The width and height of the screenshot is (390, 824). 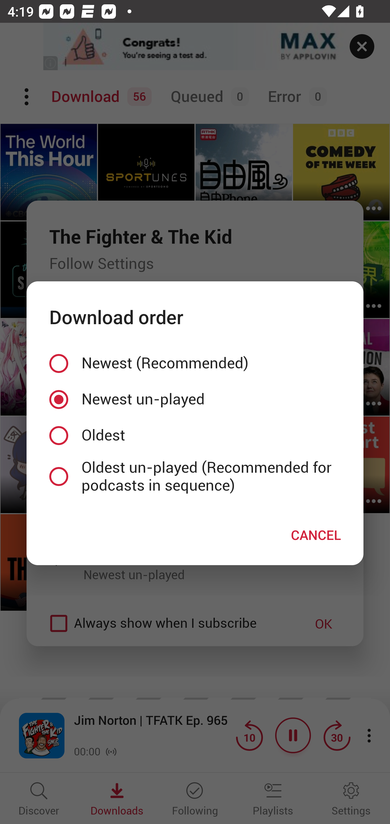 I want to click on CANCEL, so click(x=316, y=535).